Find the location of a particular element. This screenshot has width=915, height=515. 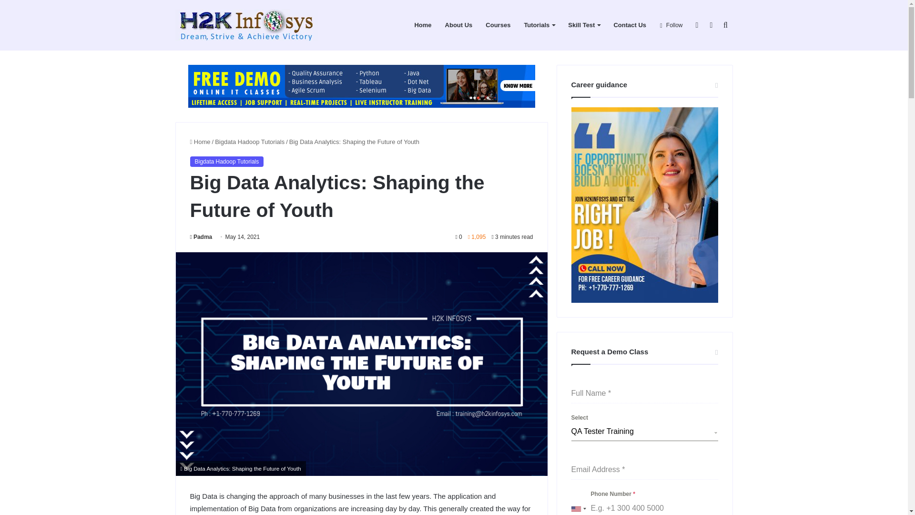

Bigdata Hadoop Tutorials is located at coordinates (226, 161).